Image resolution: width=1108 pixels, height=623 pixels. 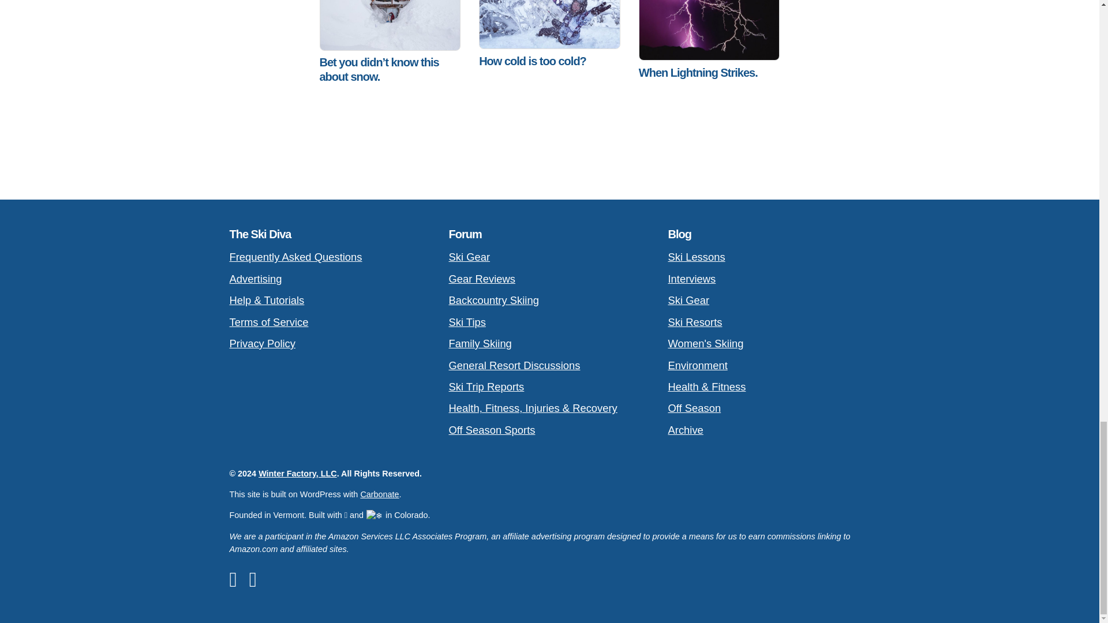 I want to click on Advertising, so click(x=330, y=279).